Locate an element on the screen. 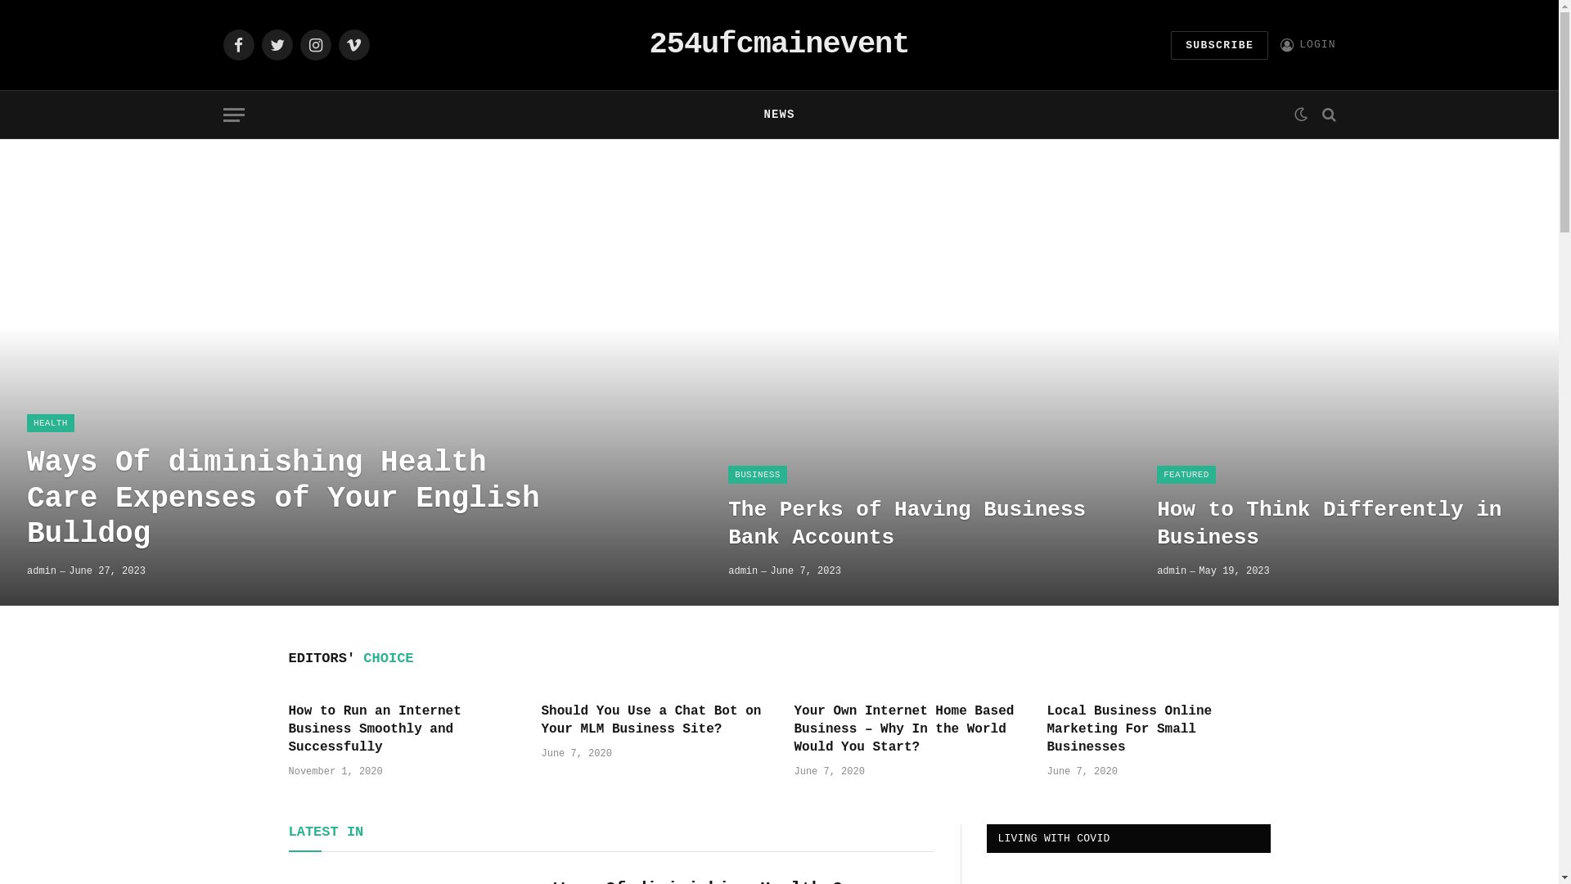  Should You Use a Chat Bot on Your MLM Business Site? is located at coordinates (653, 721).